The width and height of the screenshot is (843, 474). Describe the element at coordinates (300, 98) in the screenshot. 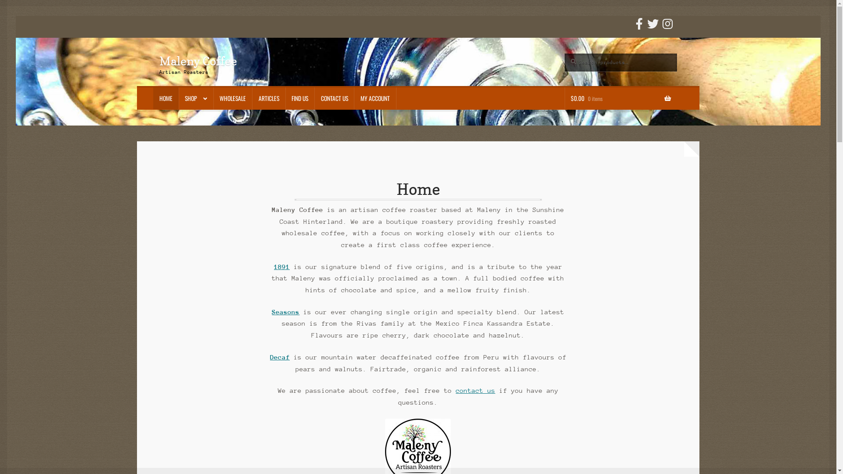

I see `FIND US` at that location.